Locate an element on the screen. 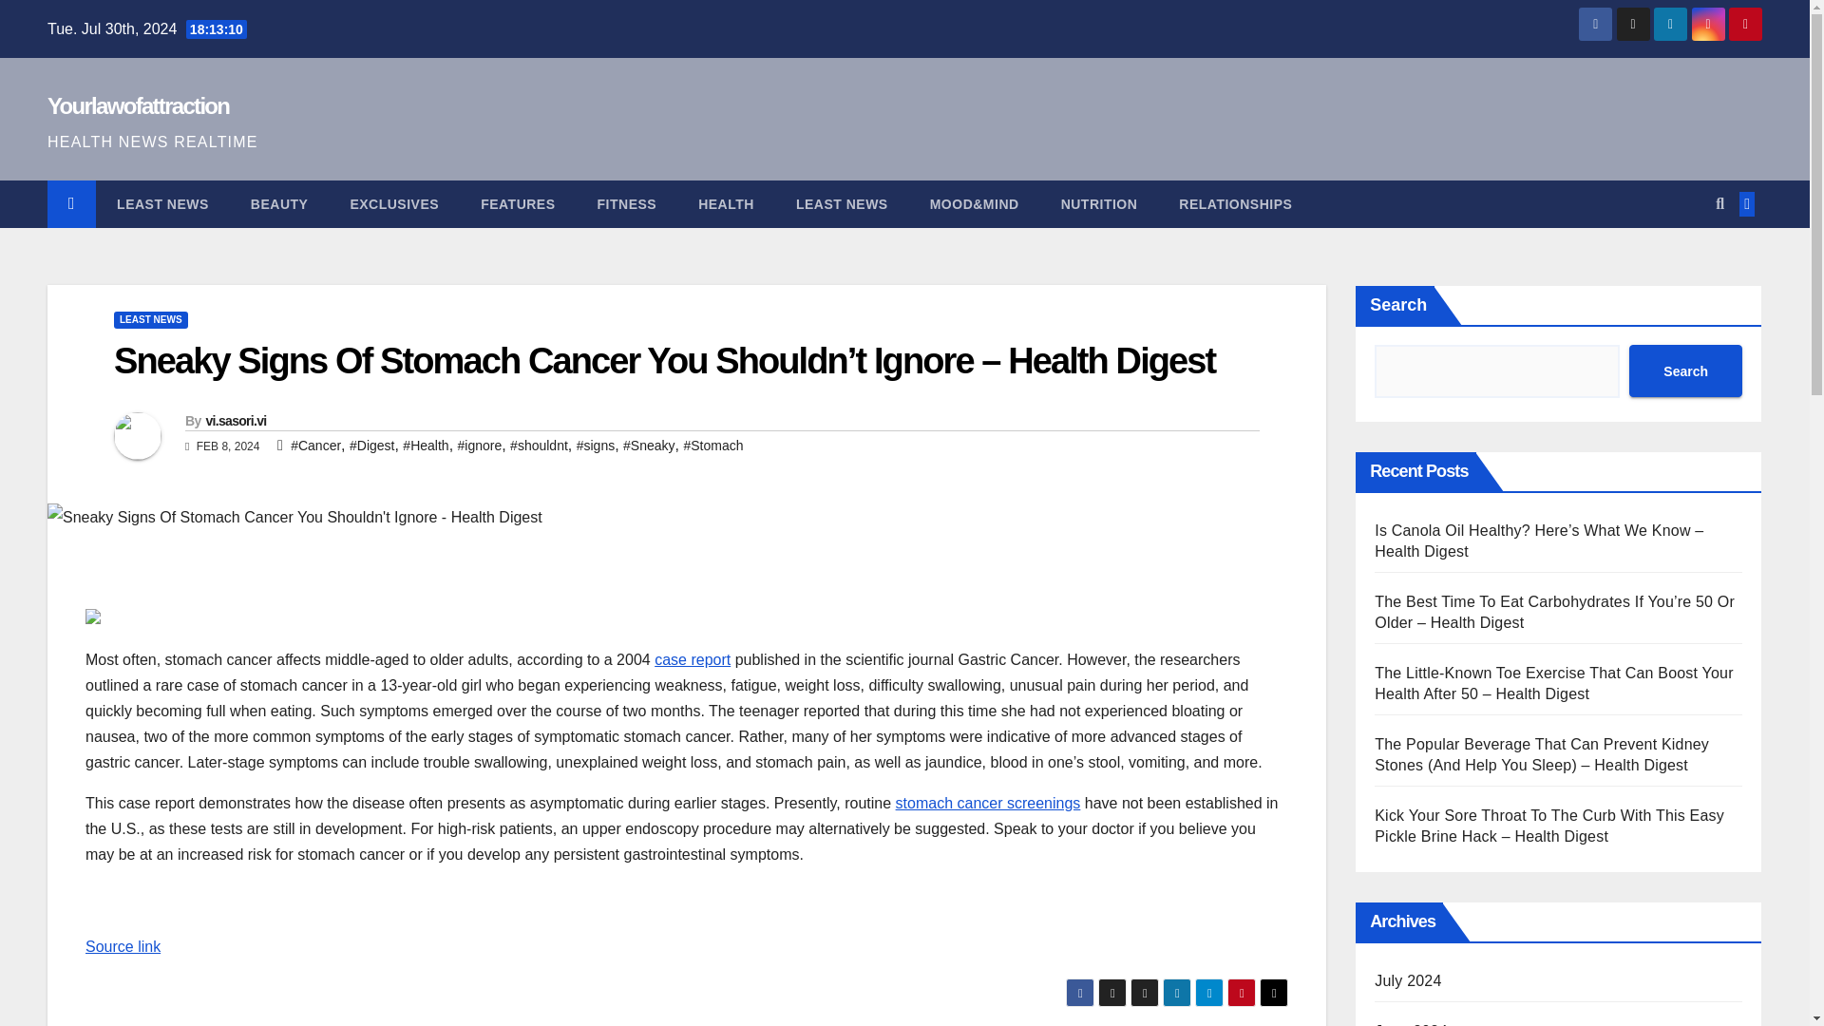  LEAST NEWS is located at coordinates (150, 319).